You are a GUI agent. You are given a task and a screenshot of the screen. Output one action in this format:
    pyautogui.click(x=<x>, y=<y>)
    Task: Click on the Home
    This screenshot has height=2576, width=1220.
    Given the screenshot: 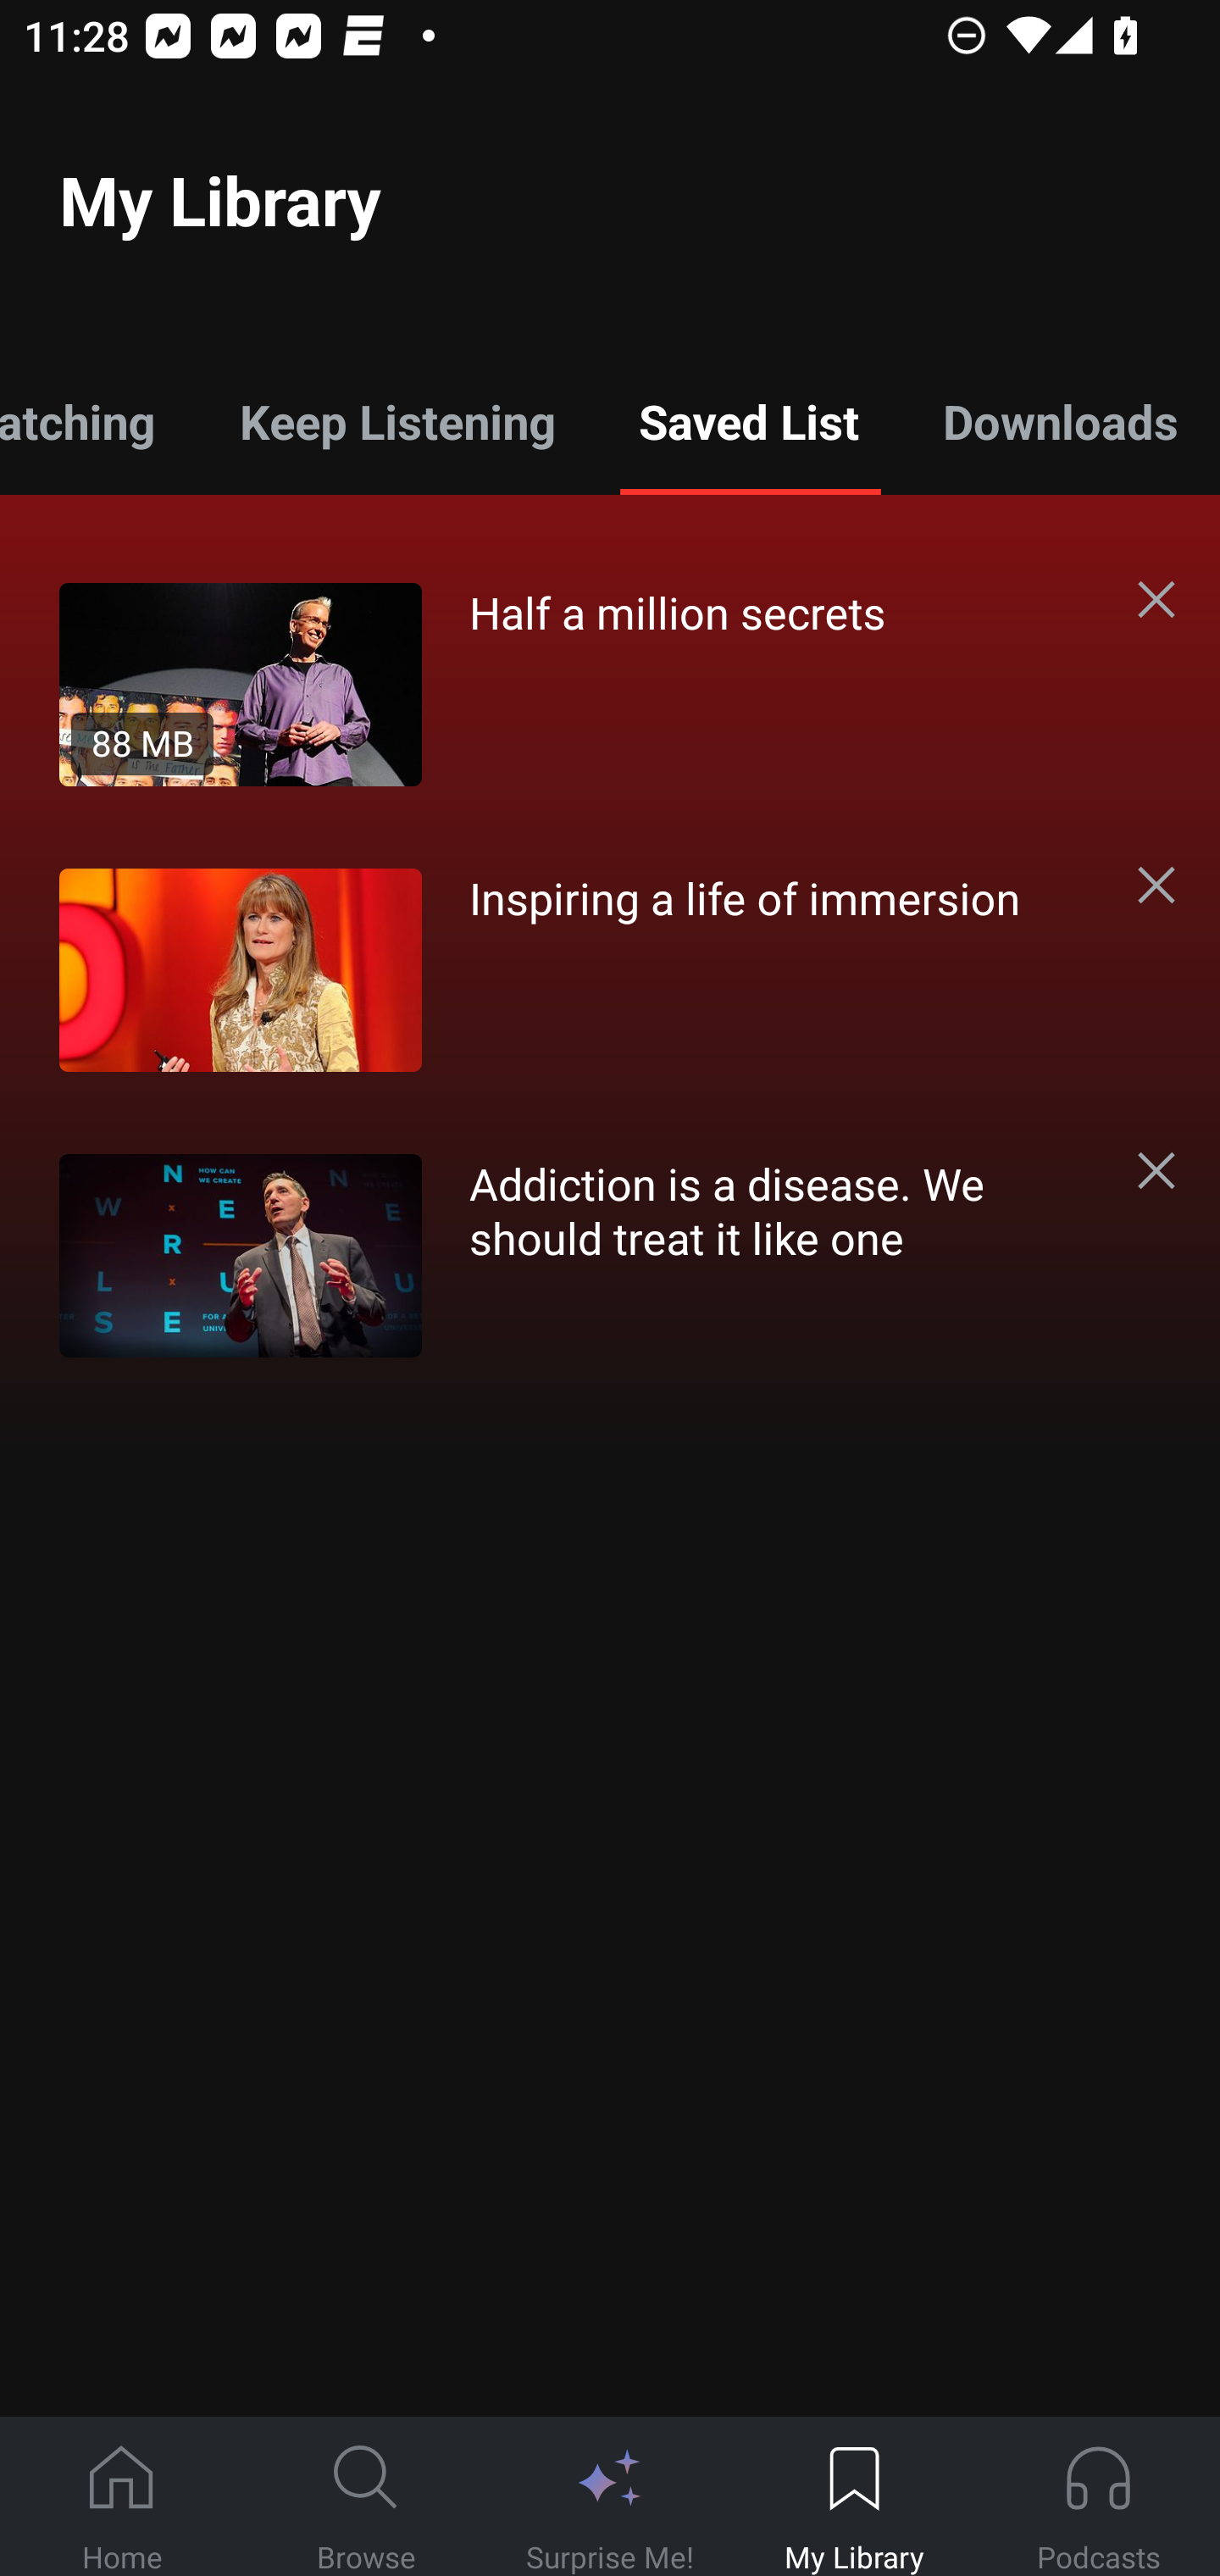 What is the action you would take?
    pyautogui.click(x=122, y=2497)
    